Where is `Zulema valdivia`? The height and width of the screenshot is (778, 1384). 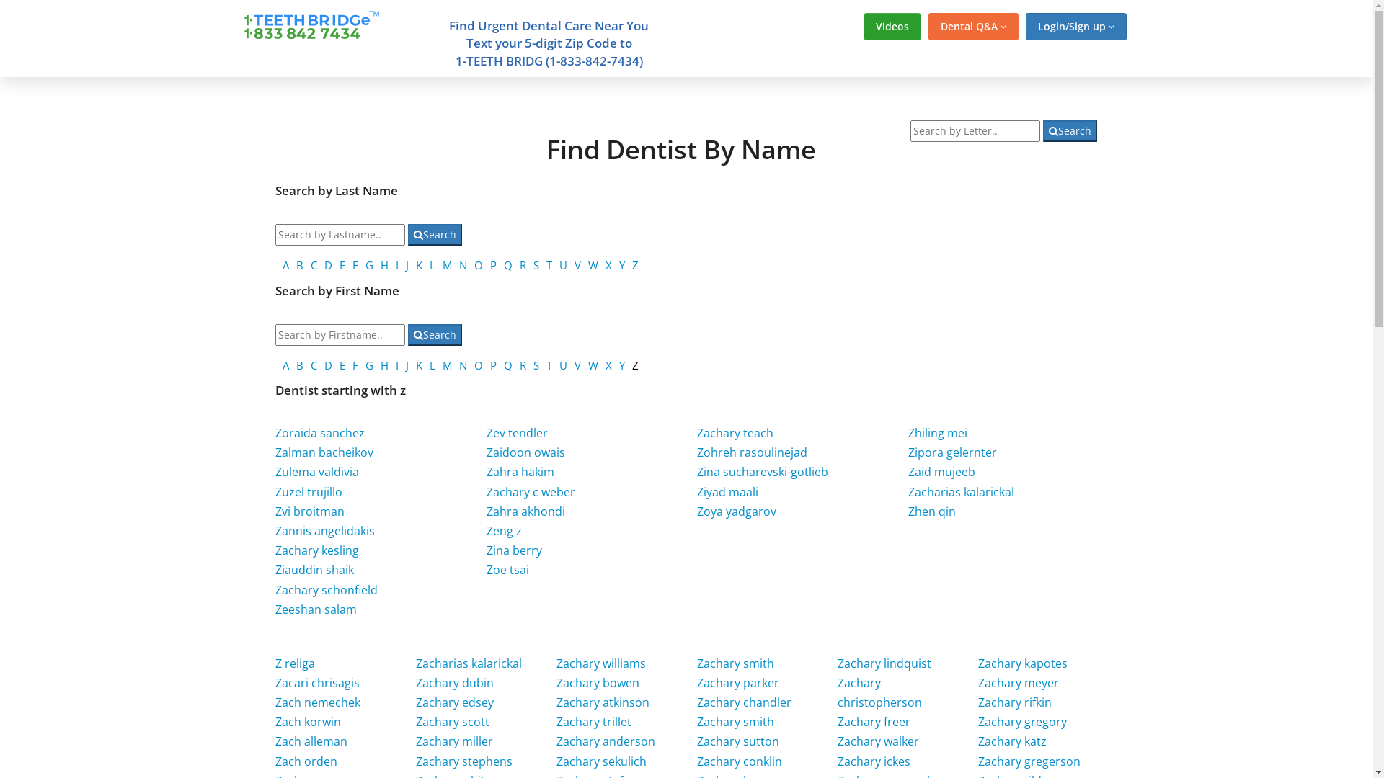 Zulema valdivia is located at coordinates (317, 472).